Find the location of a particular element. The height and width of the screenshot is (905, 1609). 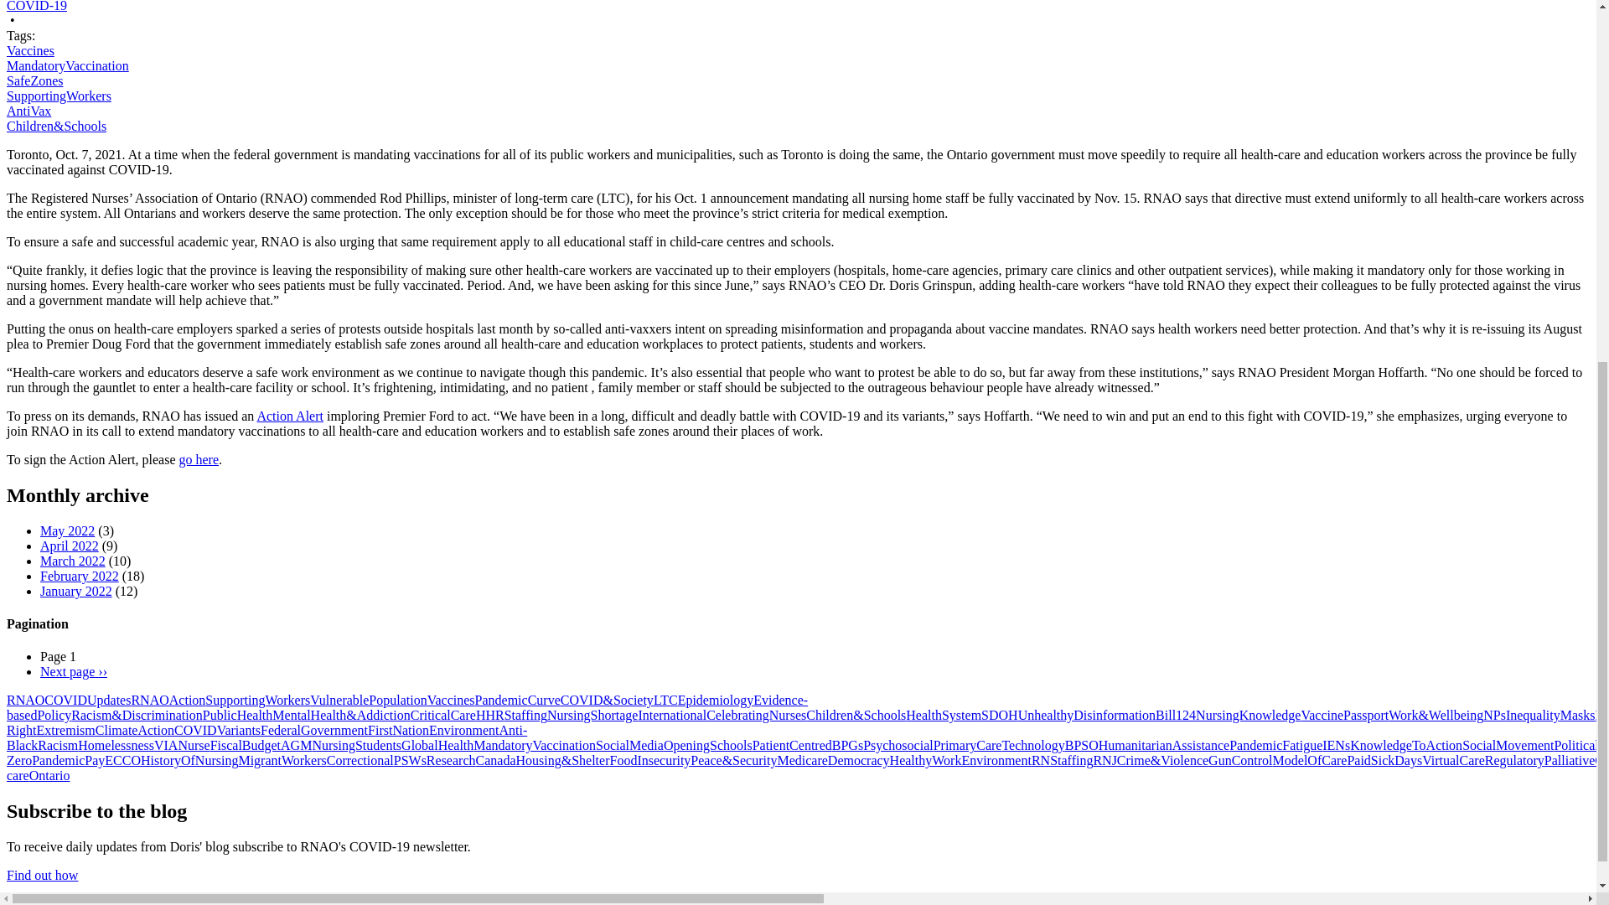

go here is located at coordinates (199, 459).